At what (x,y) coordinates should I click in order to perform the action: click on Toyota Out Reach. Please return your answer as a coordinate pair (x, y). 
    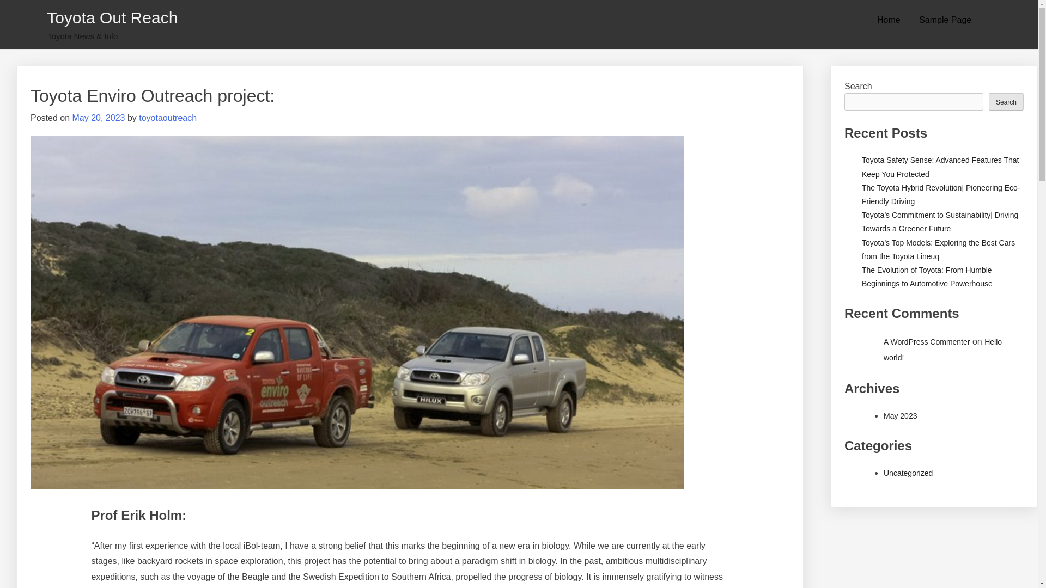
    Looking at the image, I should click on (112, 17).